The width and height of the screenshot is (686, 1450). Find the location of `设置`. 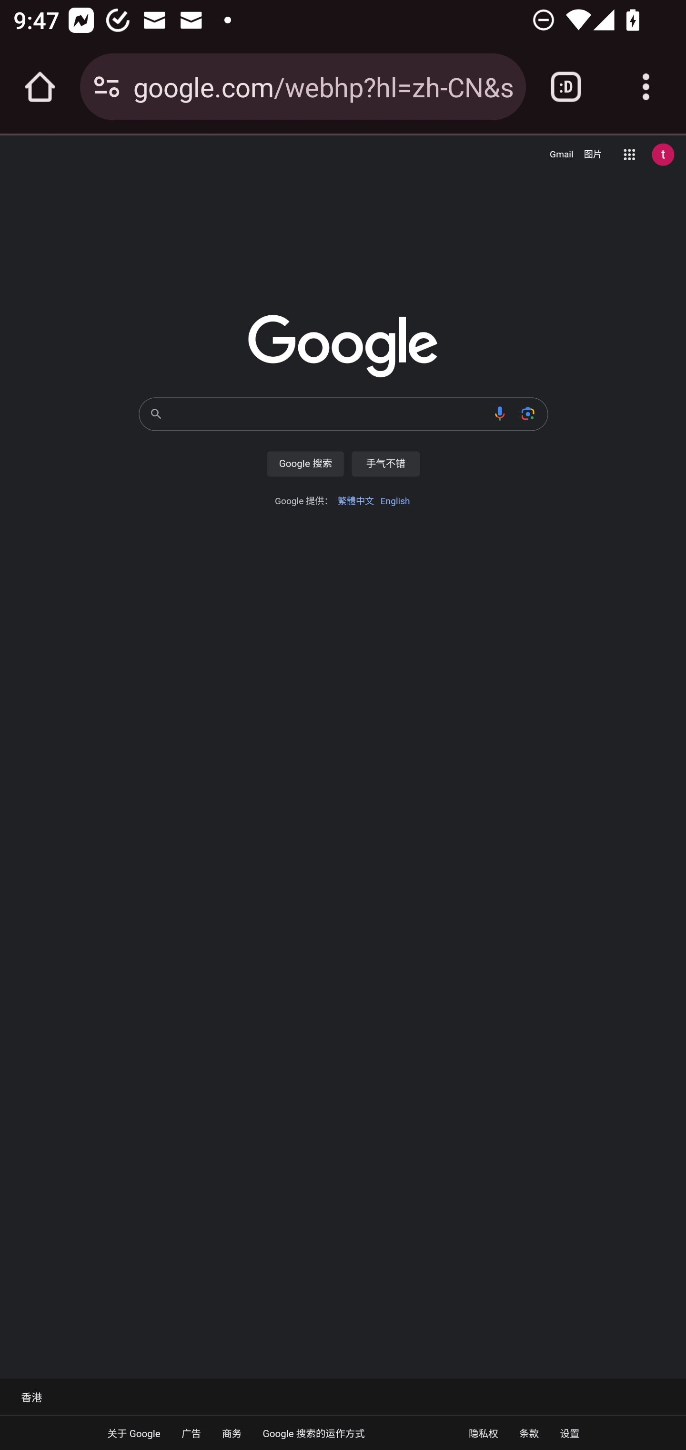

设置 is located at coordinates (570, 1433).